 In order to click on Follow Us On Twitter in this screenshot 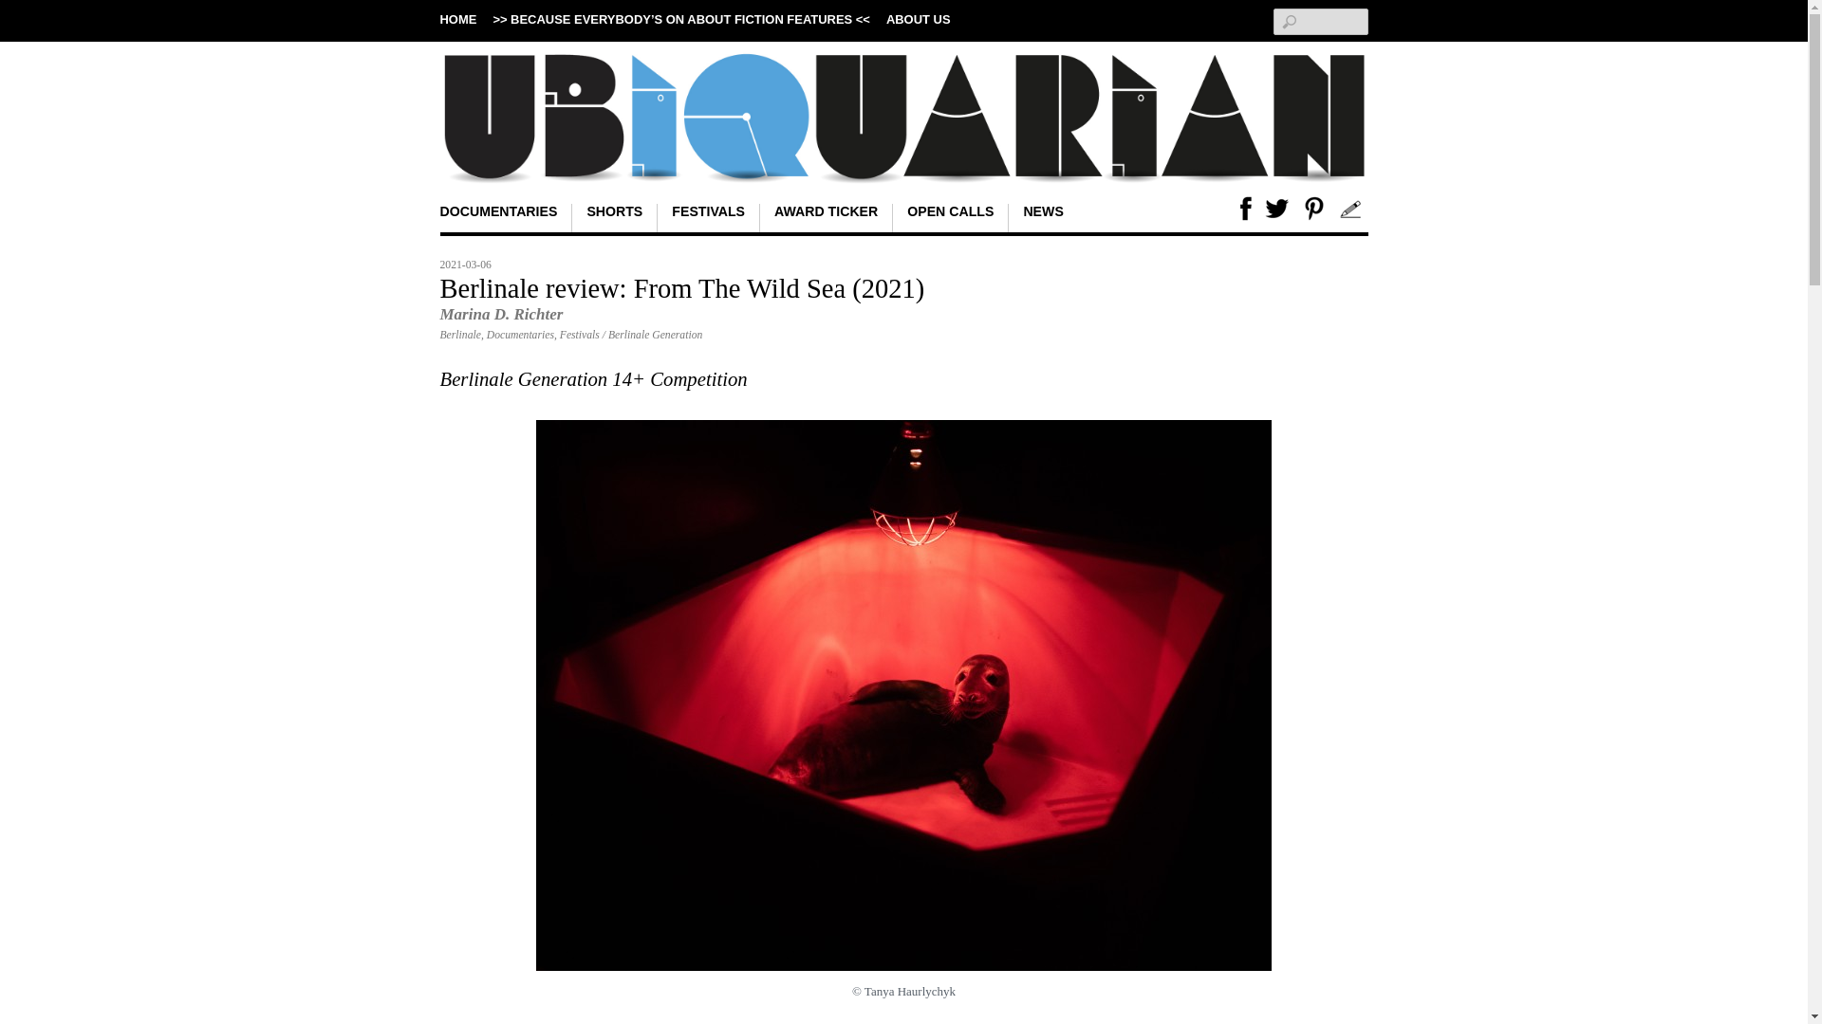, I will do `click(1277, 209)`.